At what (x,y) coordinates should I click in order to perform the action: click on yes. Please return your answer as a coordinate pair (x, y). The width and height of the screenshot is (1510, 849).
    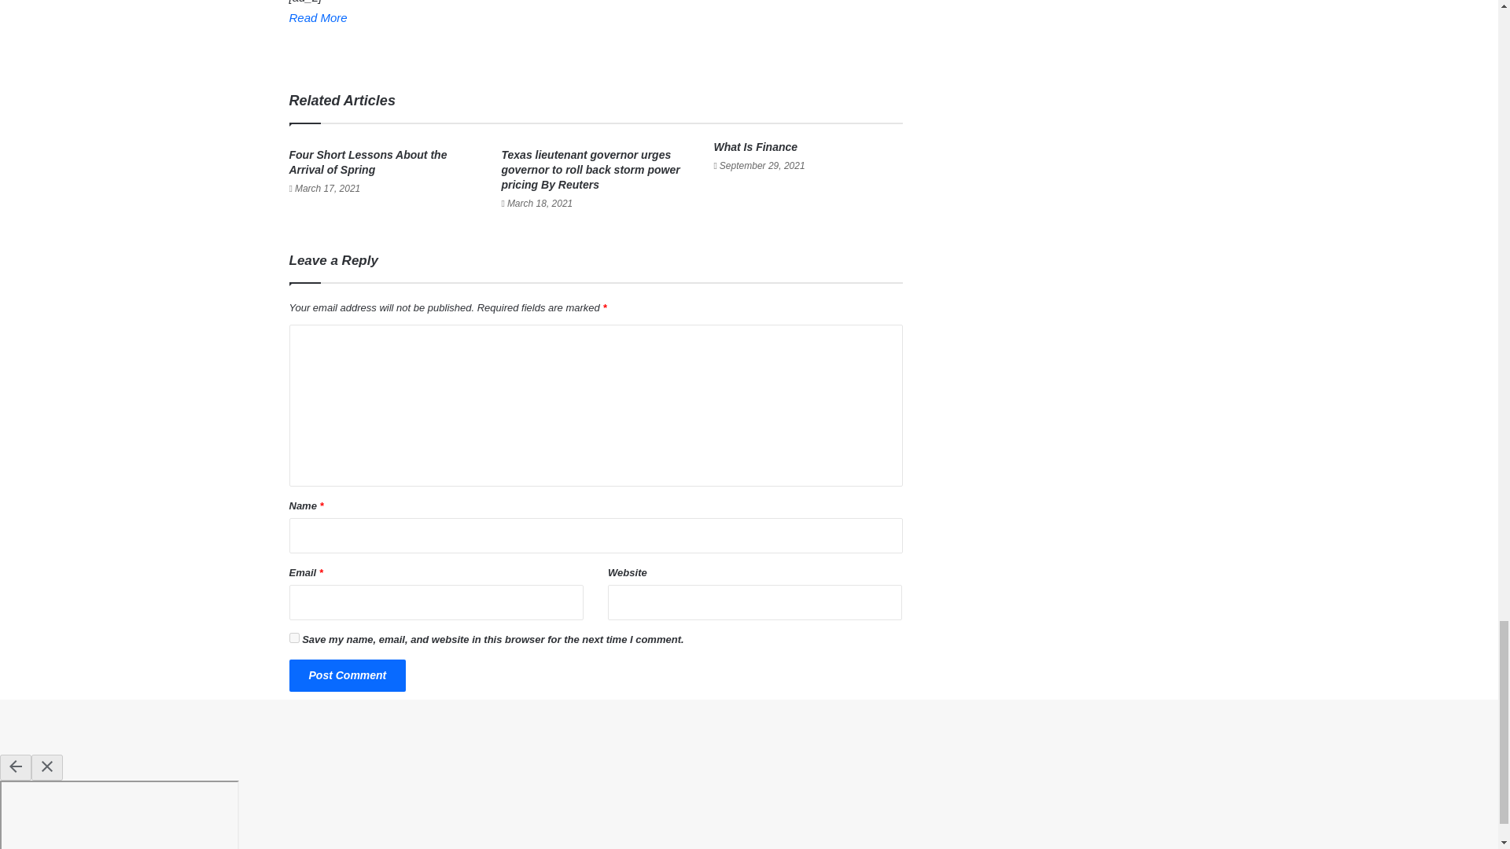
    Looking at the image, I should click on (294, 637).